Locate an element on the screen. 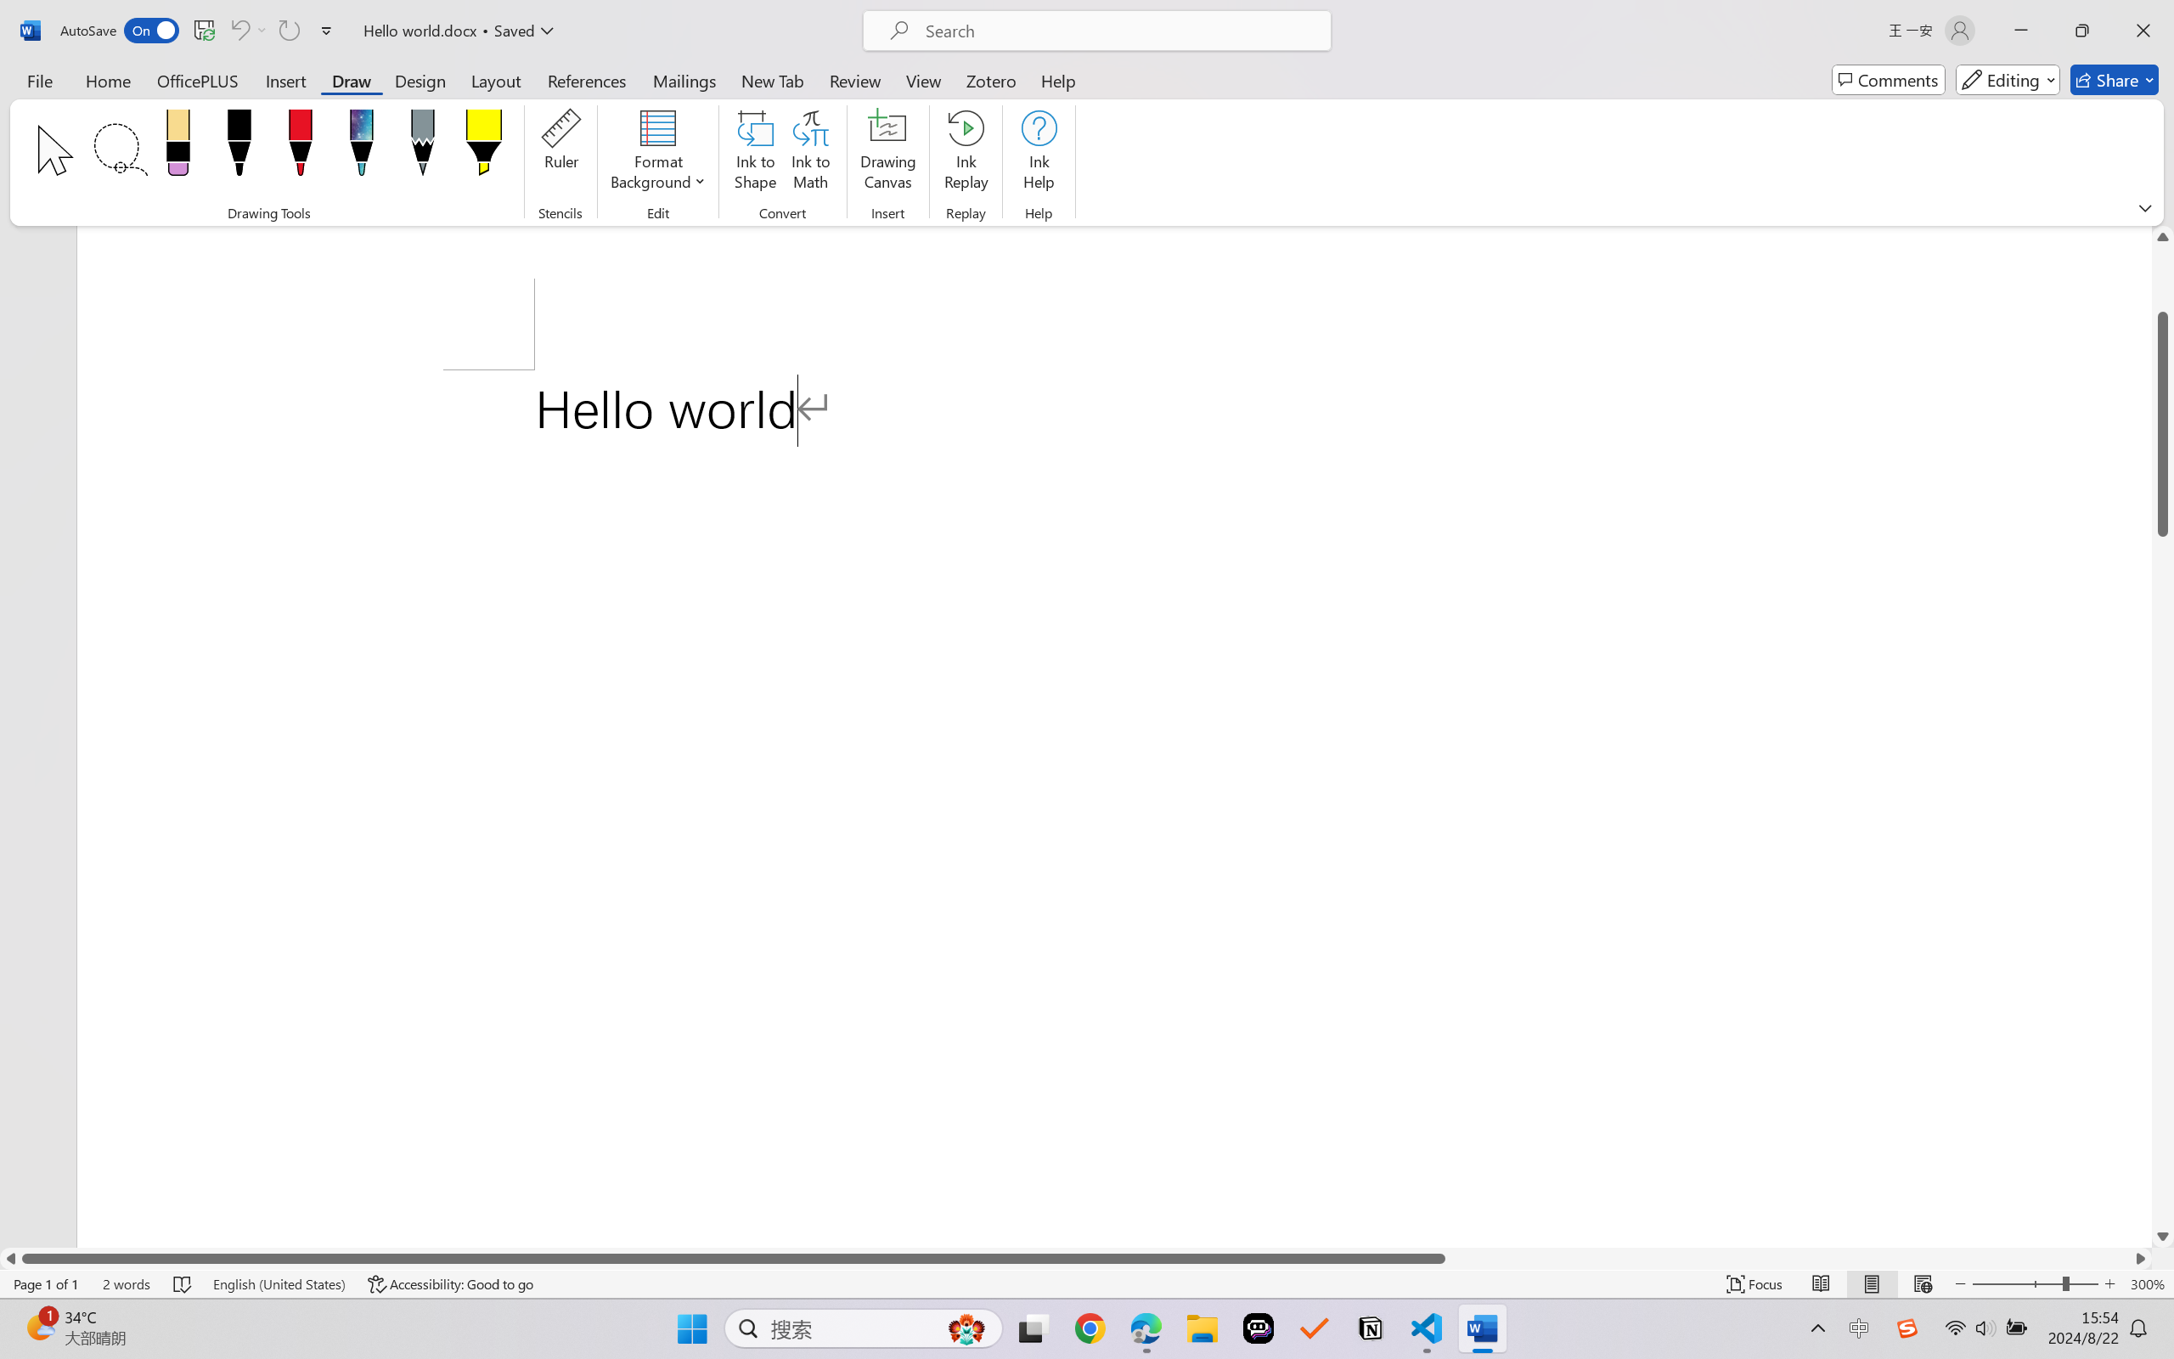 The width and height of the screenshot is (2174, 1359). Save is located at coordinates (204, 31).